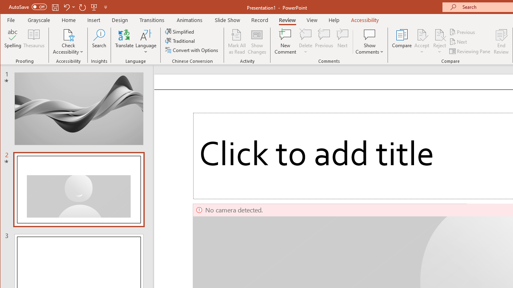  Describe the element at coordinates (370, 34) in the screenshot. I see `Show Comments` at that location.